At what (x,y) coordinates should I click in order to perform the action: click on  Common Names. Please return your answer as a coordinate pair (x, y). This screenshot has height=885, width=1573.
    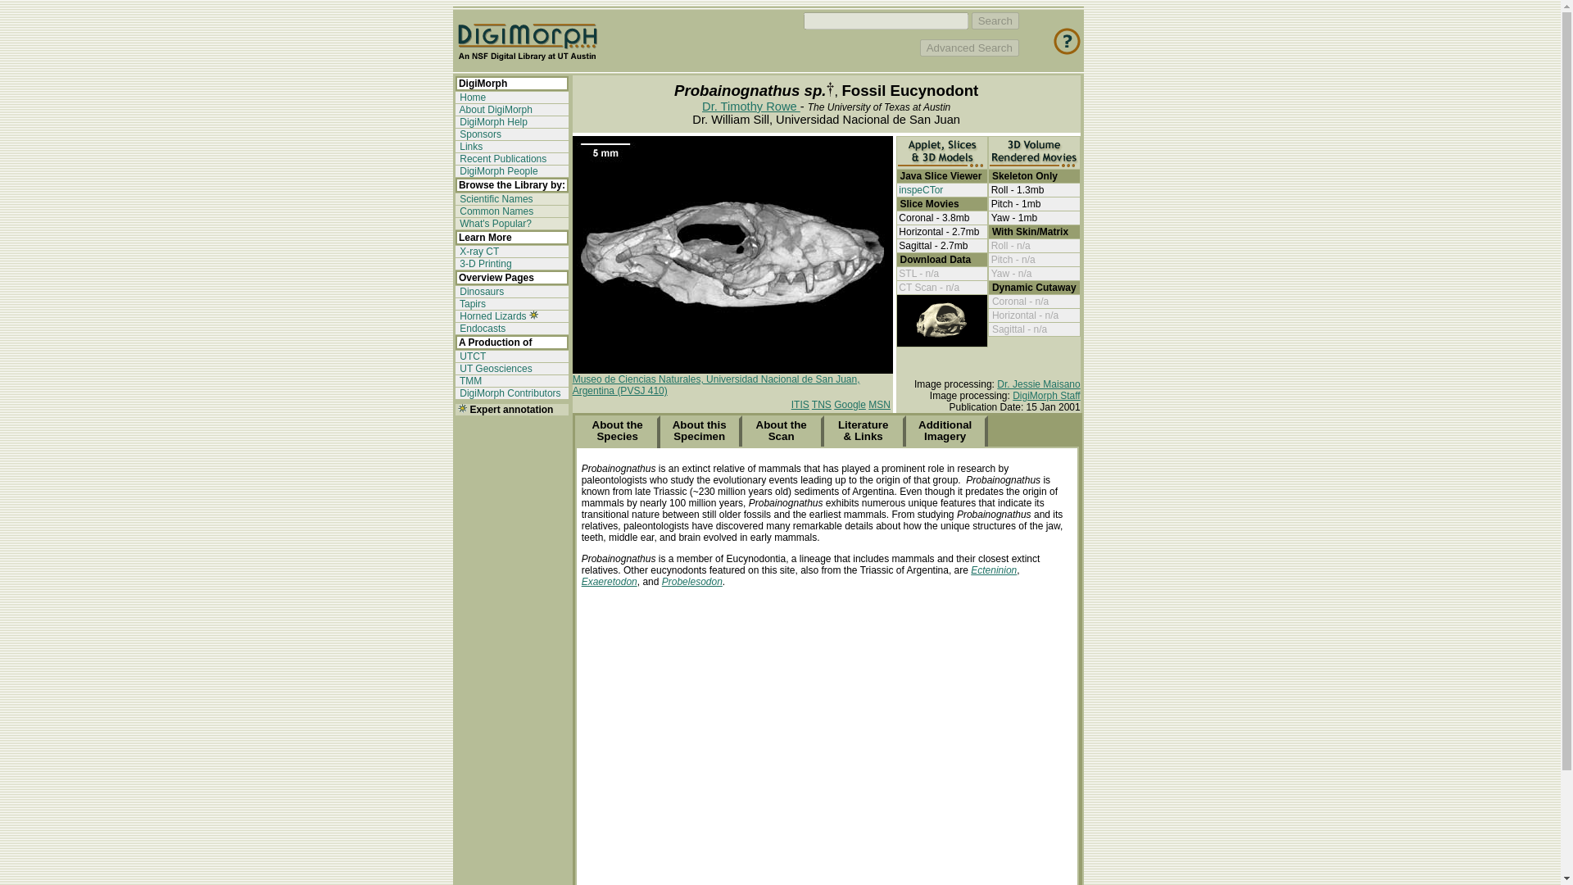
    Looking at the image, I should click on (495, 211).